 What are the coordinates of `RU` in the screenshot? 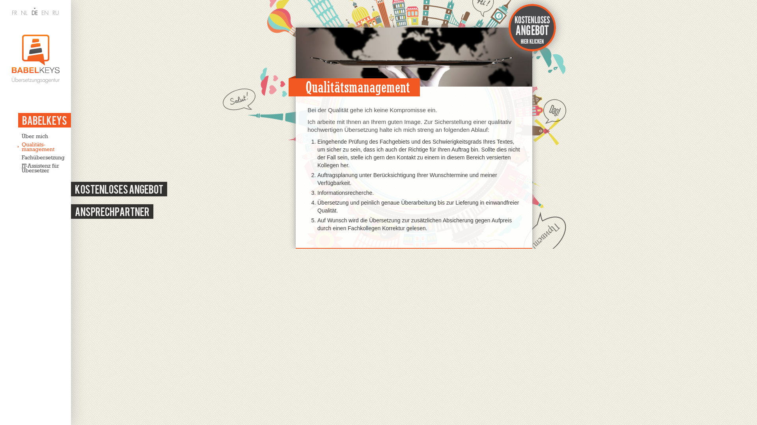 It's located at (56, 13).